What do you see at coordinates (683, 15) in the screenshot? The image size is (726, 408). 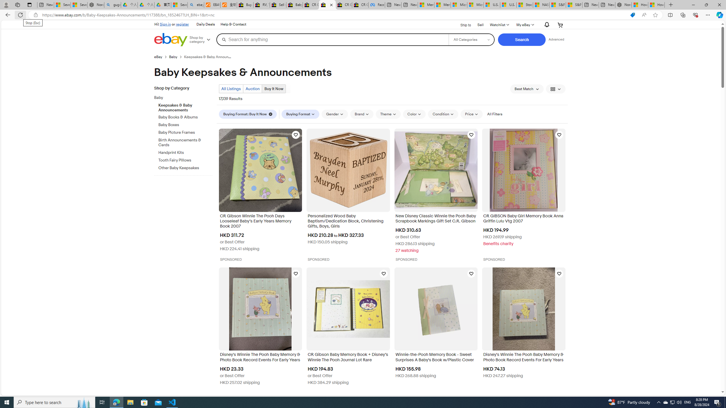 I see `Collections` at bounding box center [683, 15].